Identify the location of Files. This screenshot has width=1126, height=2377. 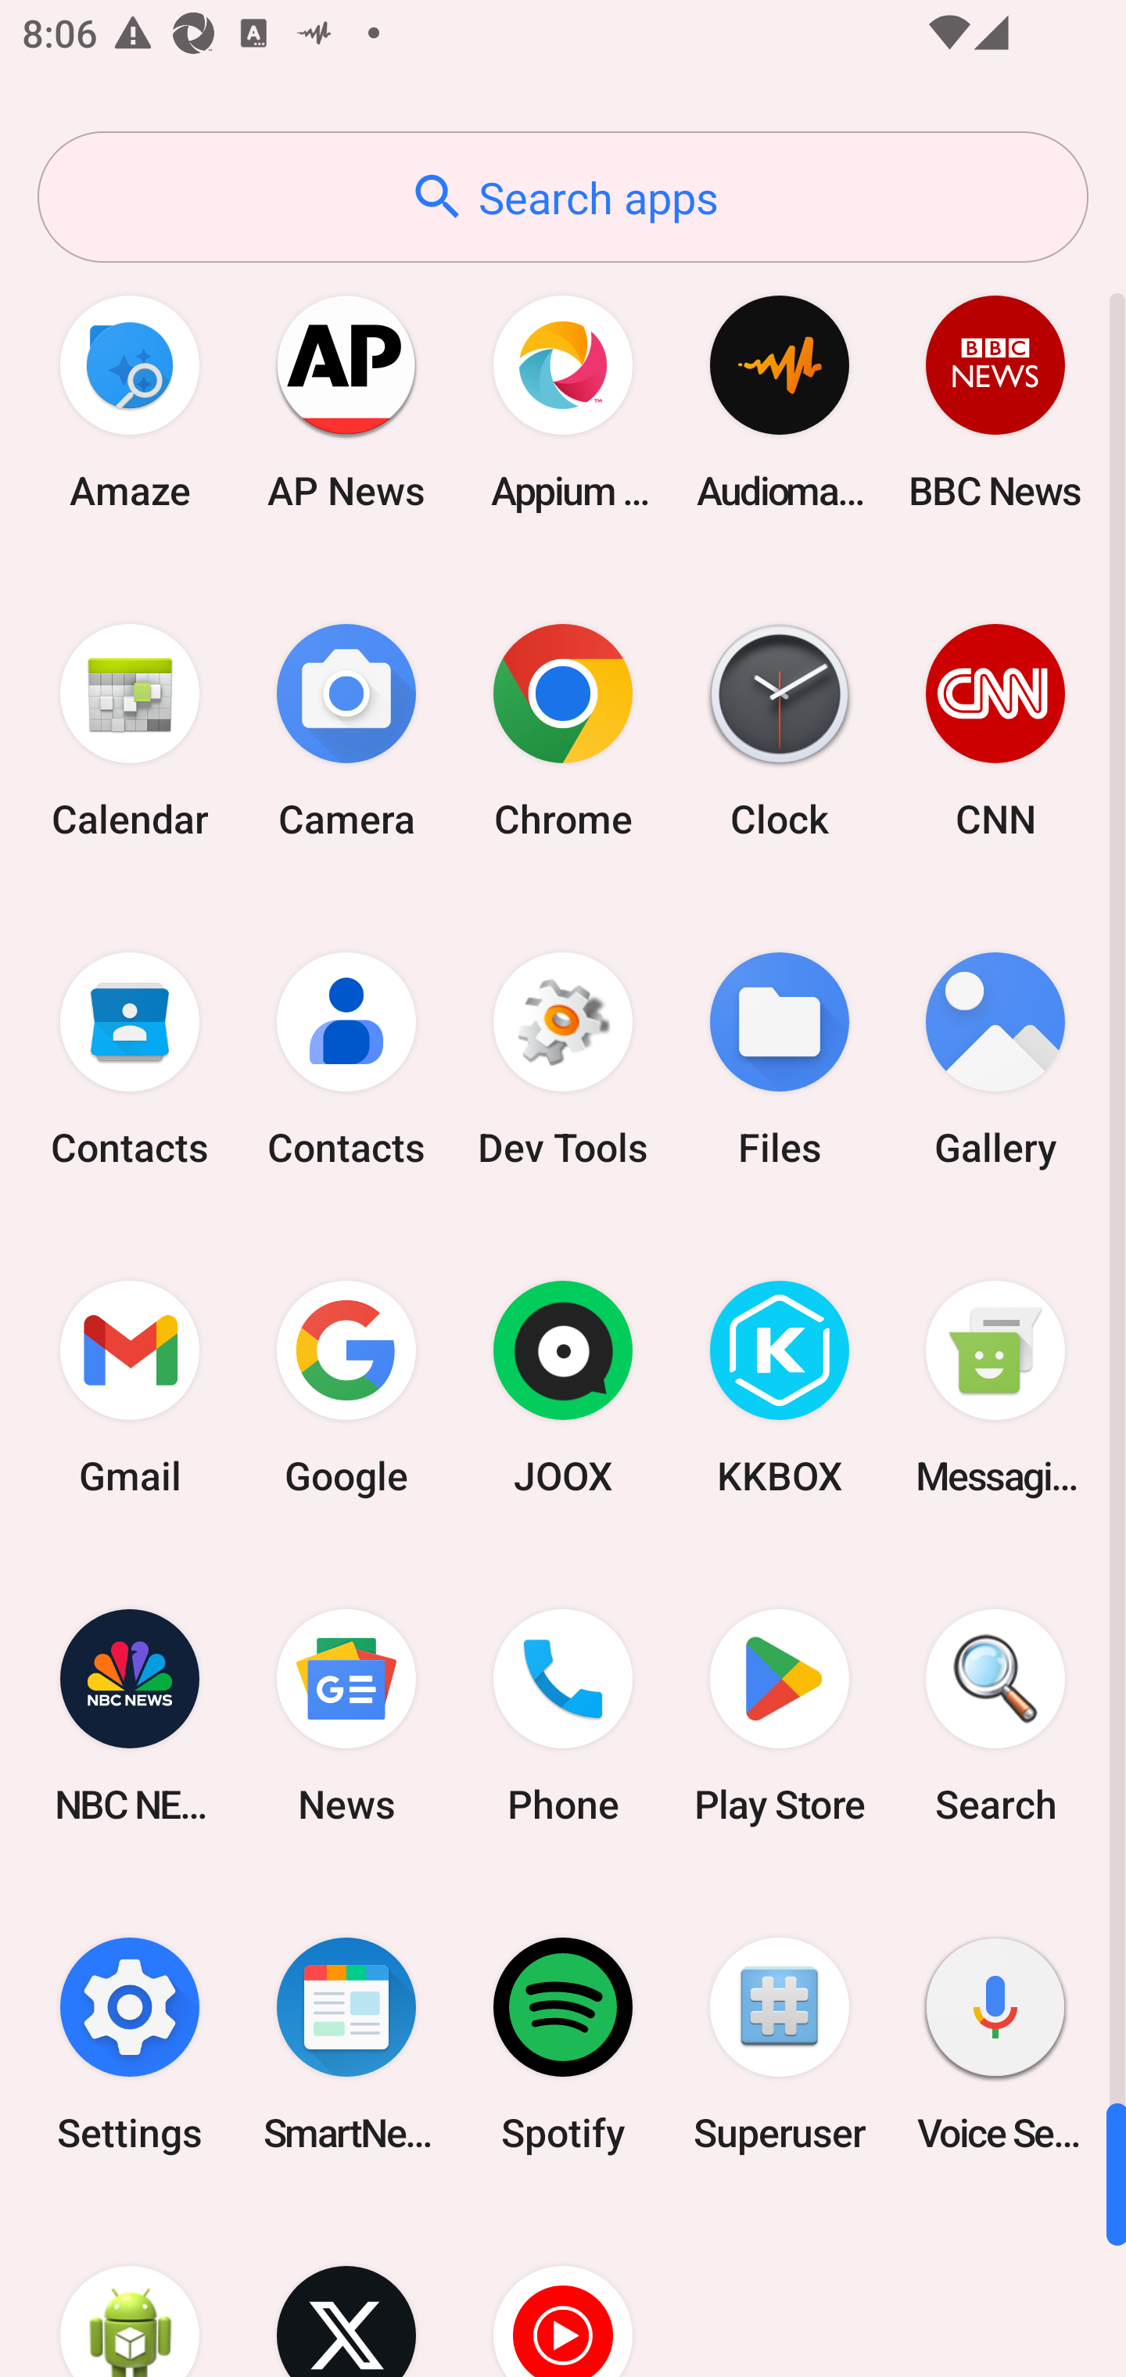
(779, 1060).